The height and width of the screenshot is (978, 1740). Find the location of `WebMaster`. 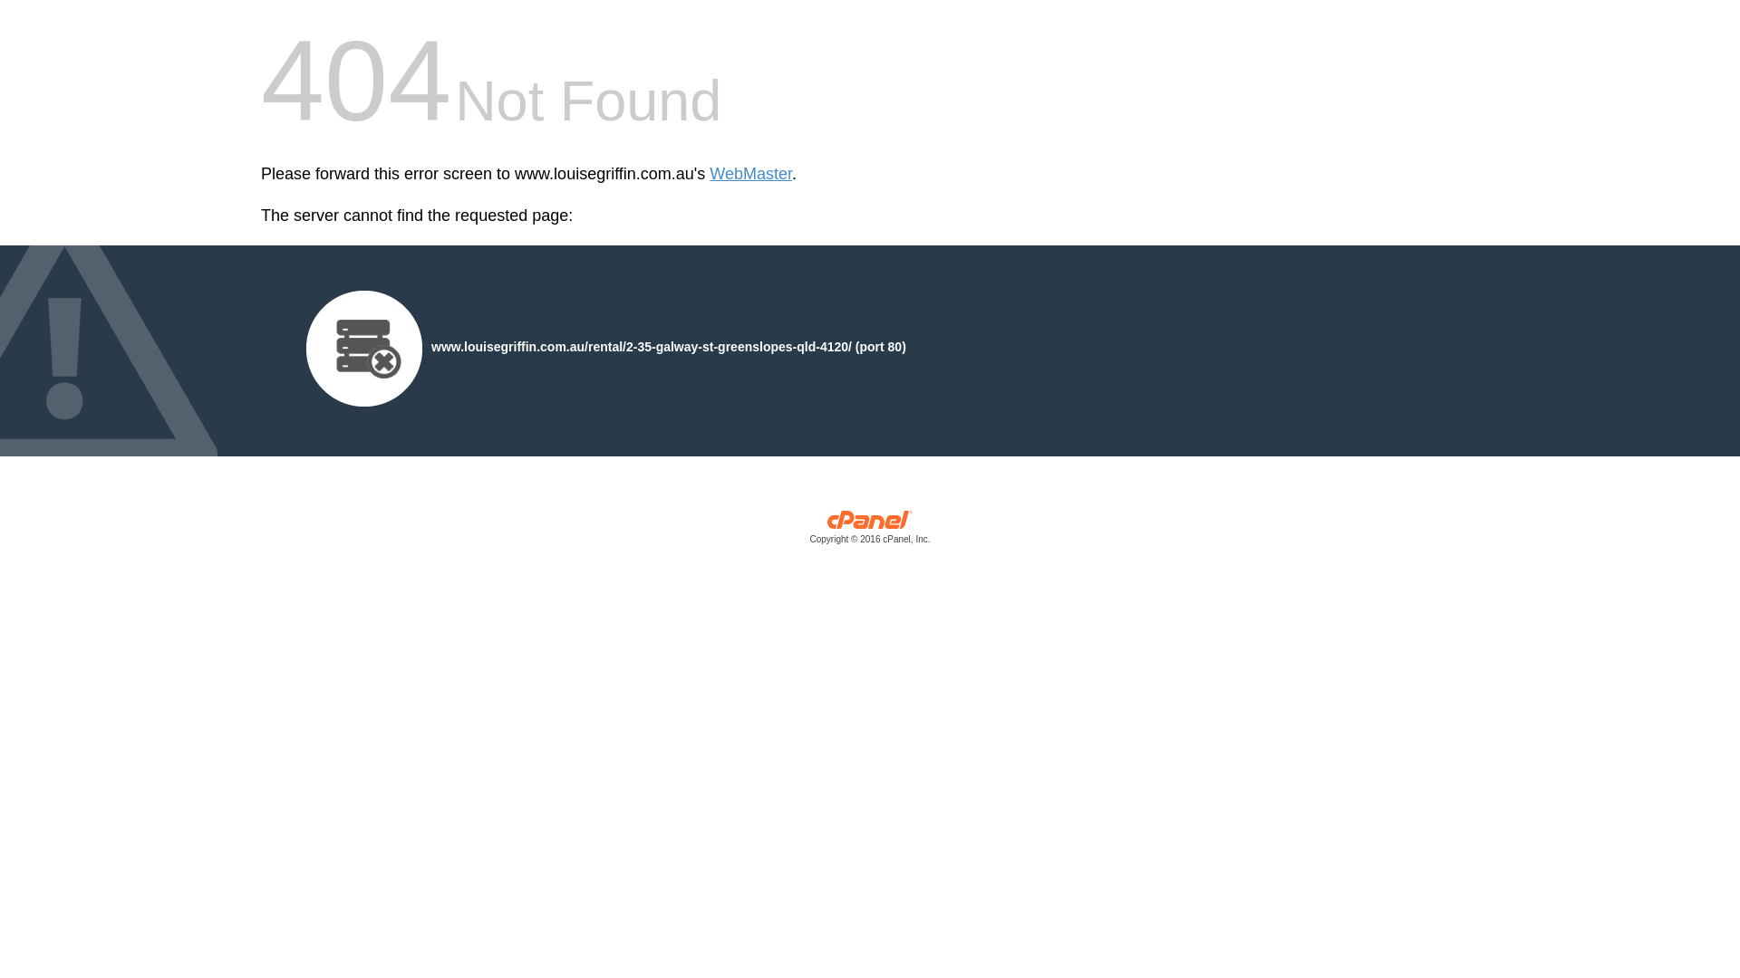

WebMaster is located at coordinates (750, 174).